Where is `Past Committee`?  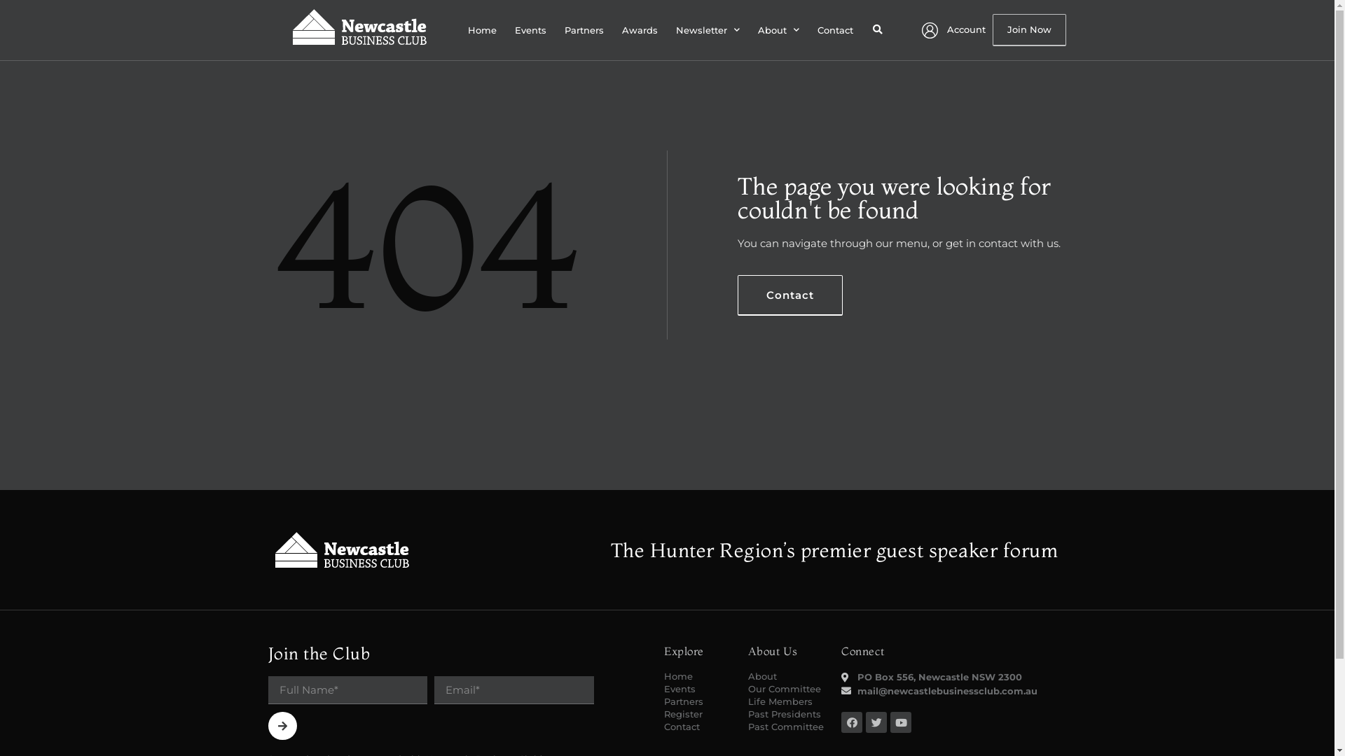
Past Committee is located at coordinates (788, 727).